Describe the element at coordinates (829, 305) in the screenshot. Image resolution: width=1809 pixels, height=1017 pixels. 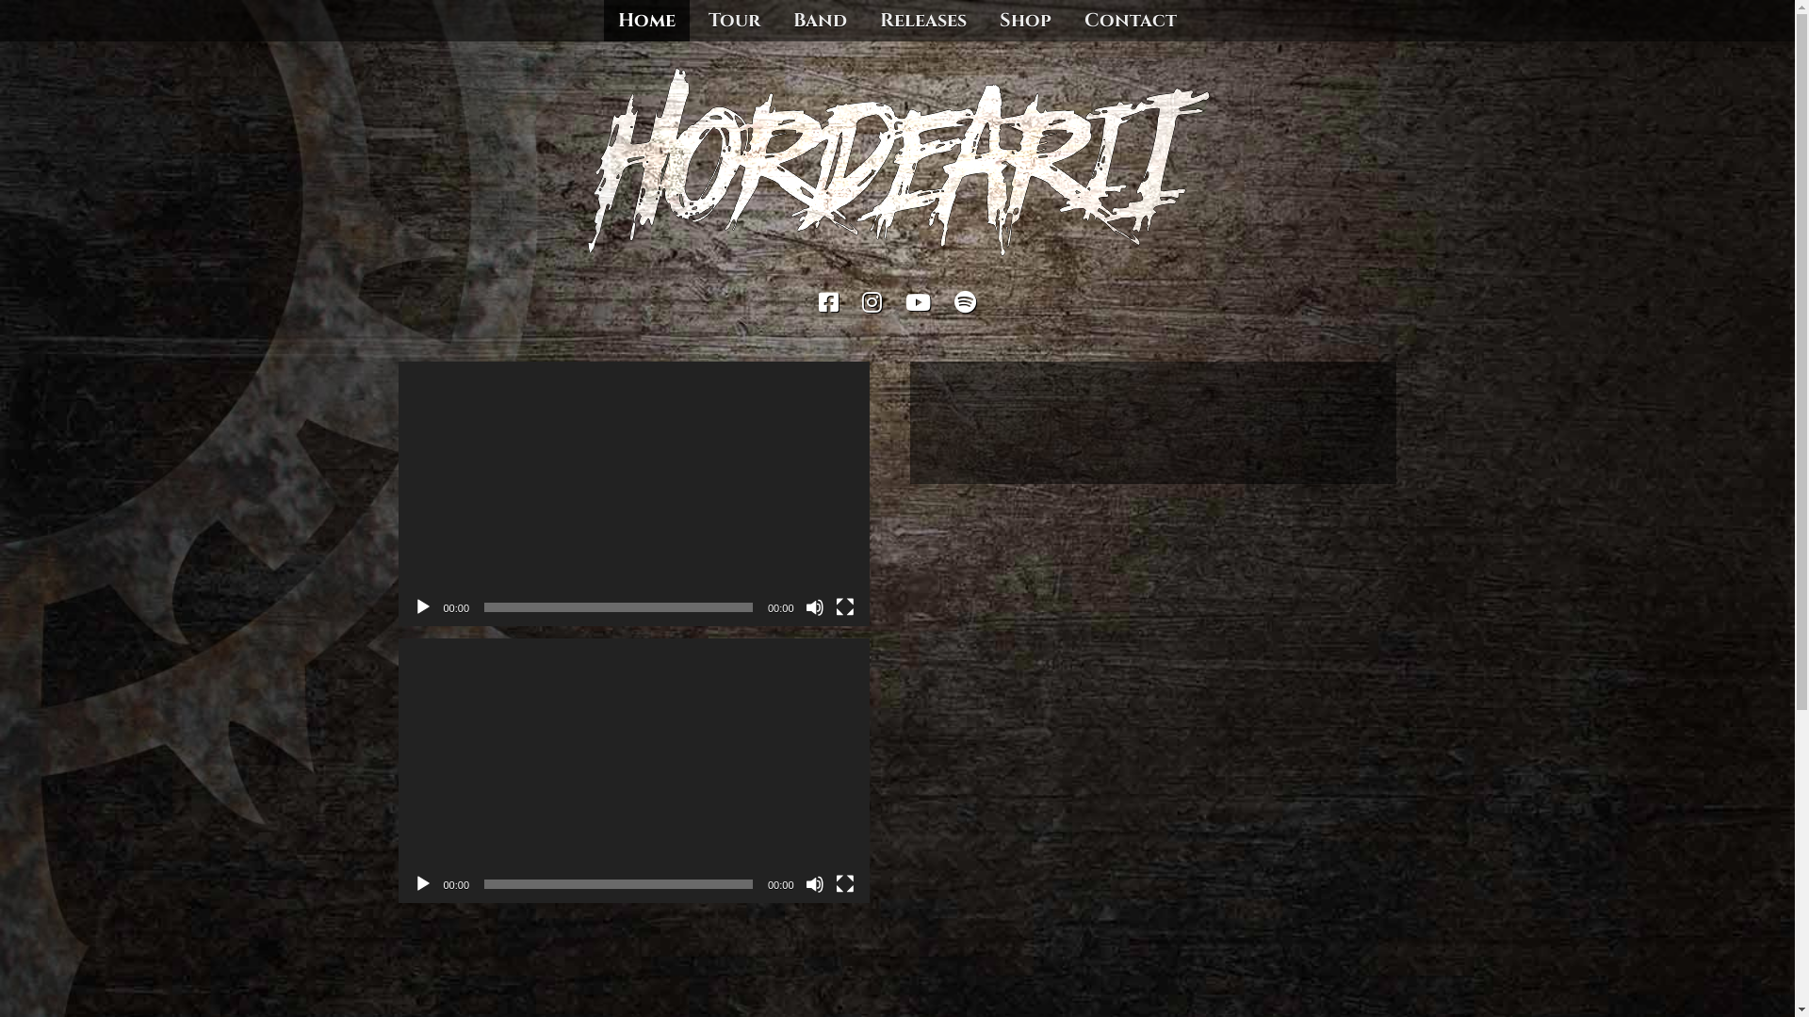
I see `Facebook` at that location.